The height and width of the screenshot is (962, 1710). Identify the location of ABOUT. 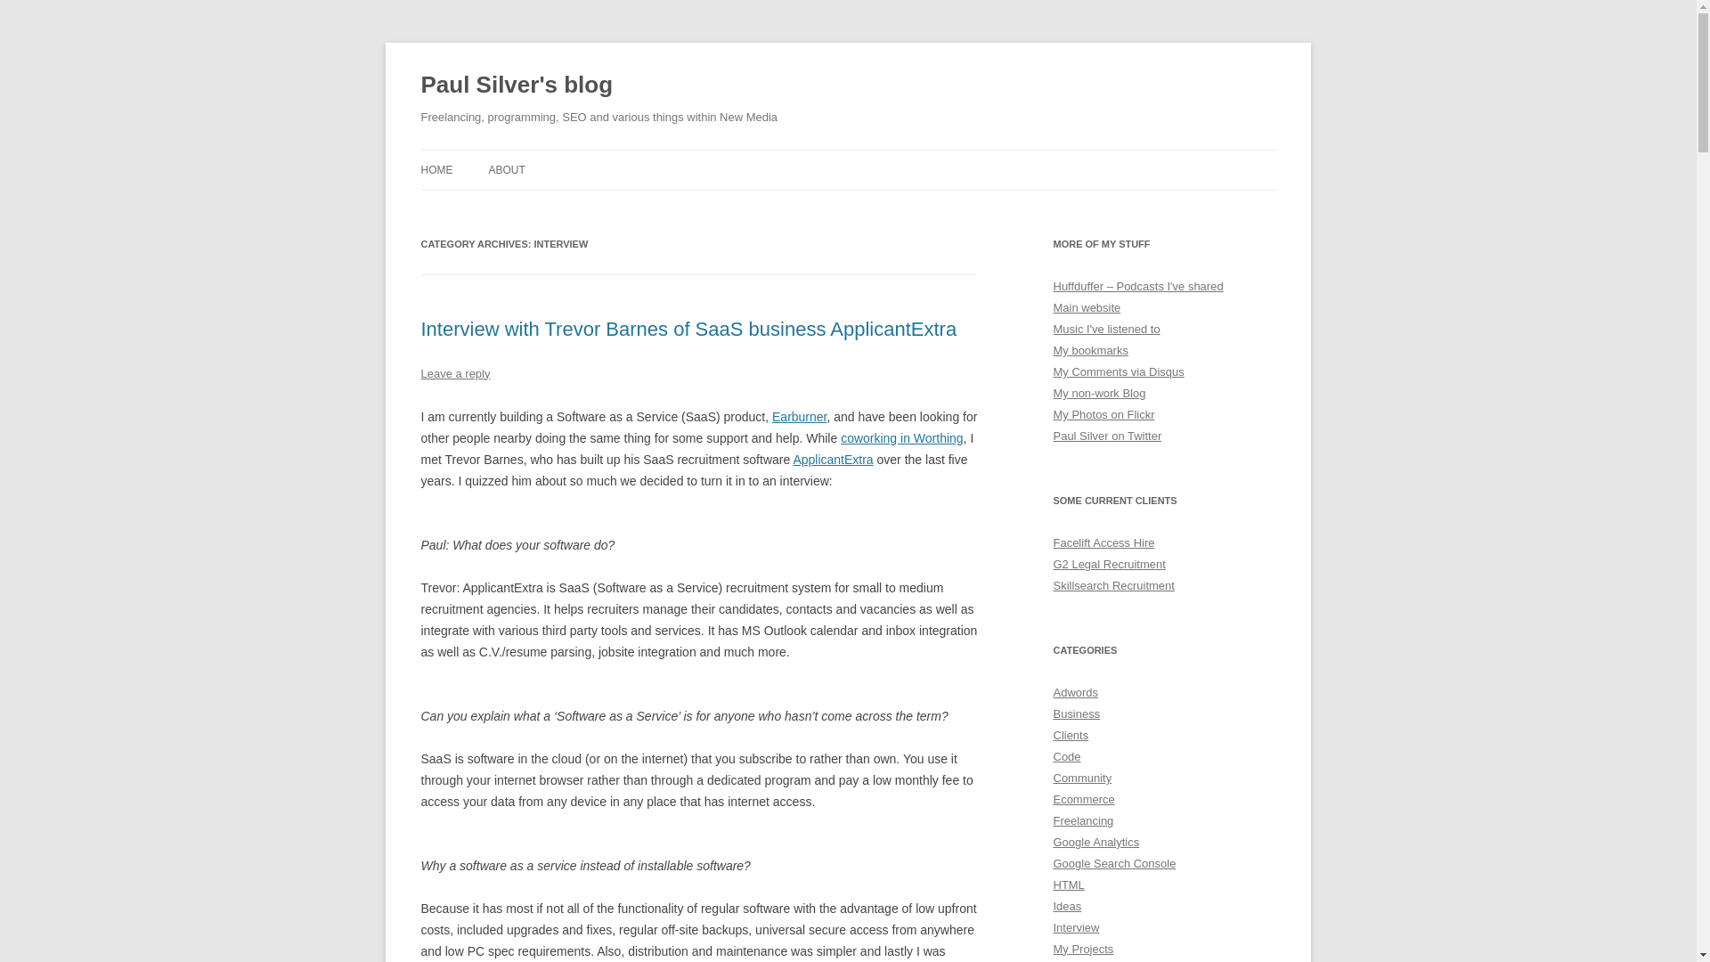
(506, 169).